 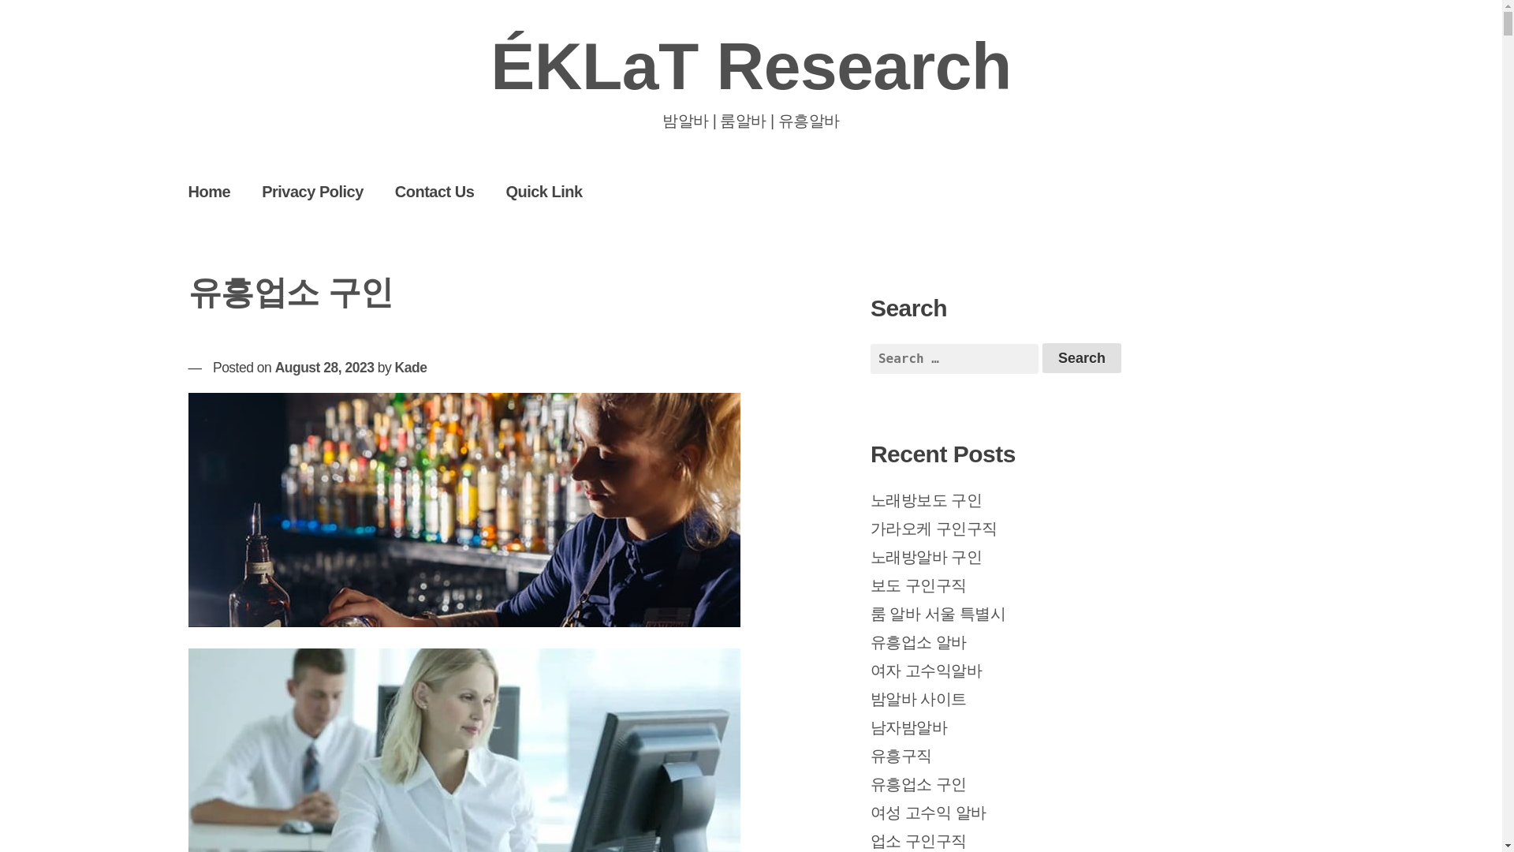 I want to click on Search, so click(x=1082, y=358).